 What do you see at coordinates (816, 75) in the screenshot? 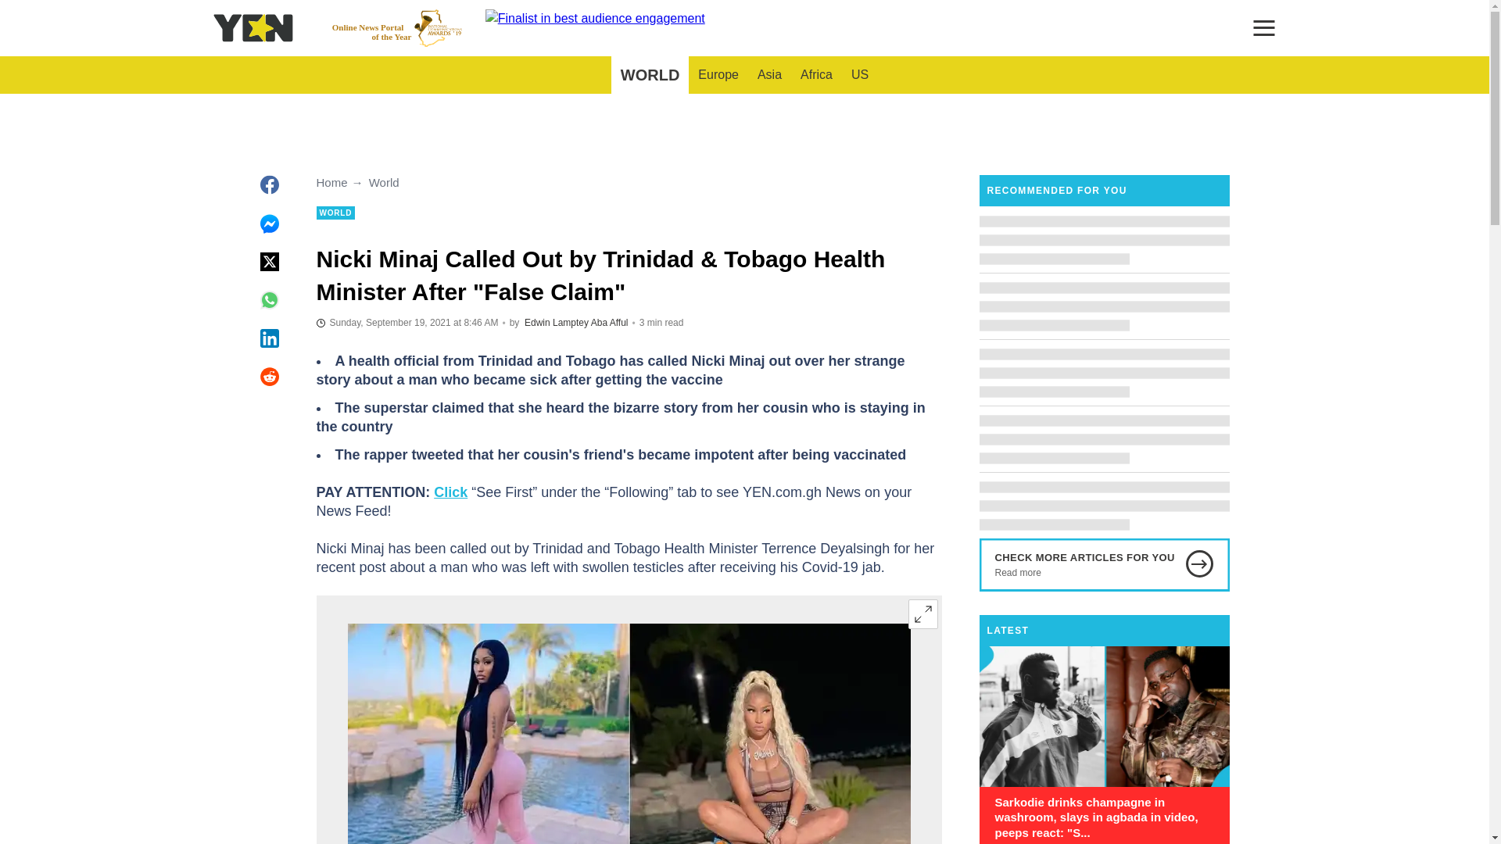
I see `US` at bounding box center [816, 75].